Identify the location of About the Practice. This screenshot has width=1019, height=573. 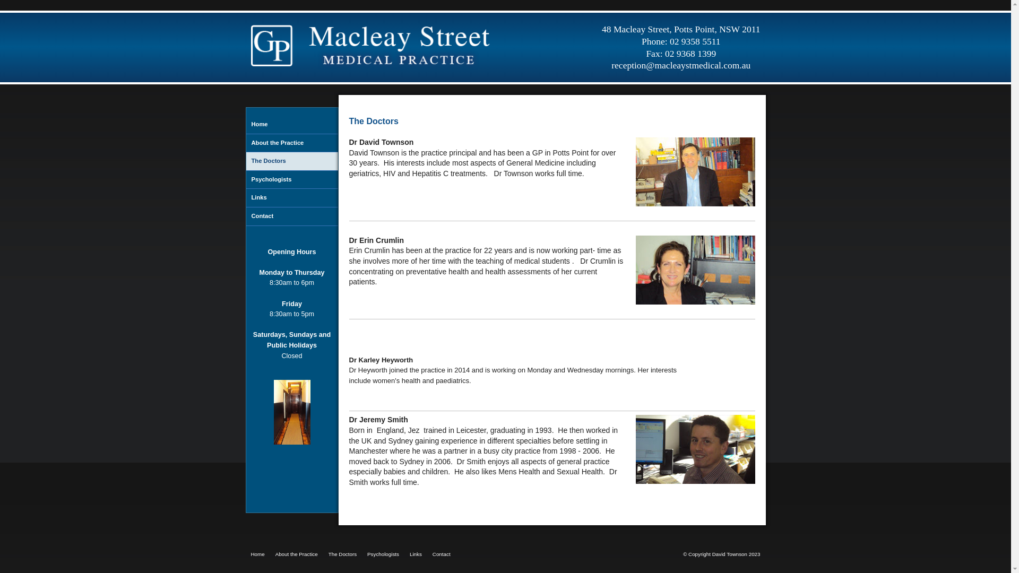
(292, 143).